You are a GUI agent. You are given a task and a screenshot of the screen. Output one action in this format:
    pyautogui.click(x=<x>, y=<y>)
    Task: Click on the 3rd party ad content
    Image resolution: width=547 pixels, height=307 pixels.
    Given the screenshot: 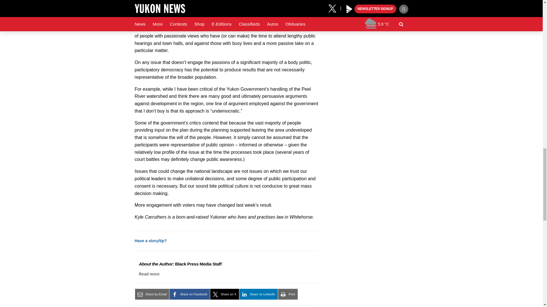 What is the action you would take?
    pyautogui.click(x=365, y=14)
    